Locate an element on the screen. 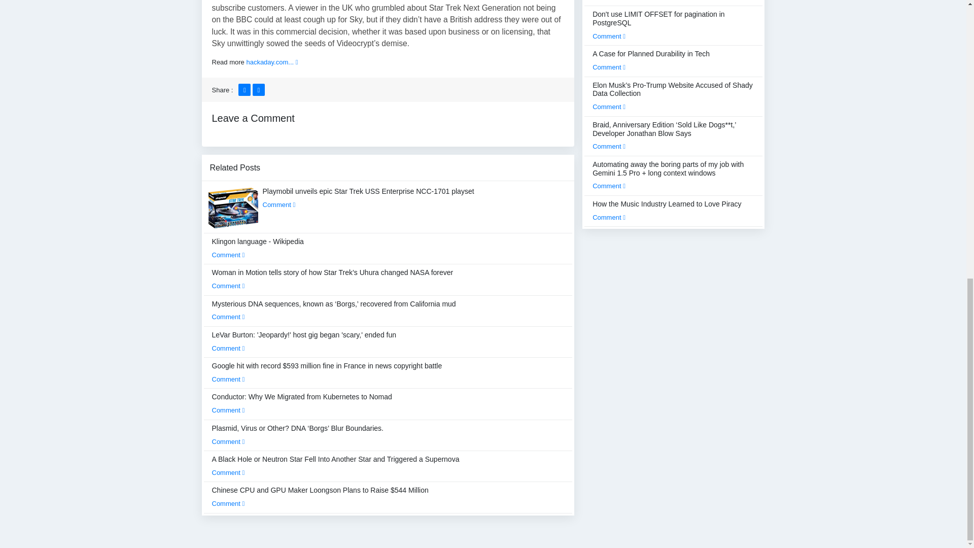 The width and height of the screenshot is (974, 548). Comment is located at coordinates (228, 255).